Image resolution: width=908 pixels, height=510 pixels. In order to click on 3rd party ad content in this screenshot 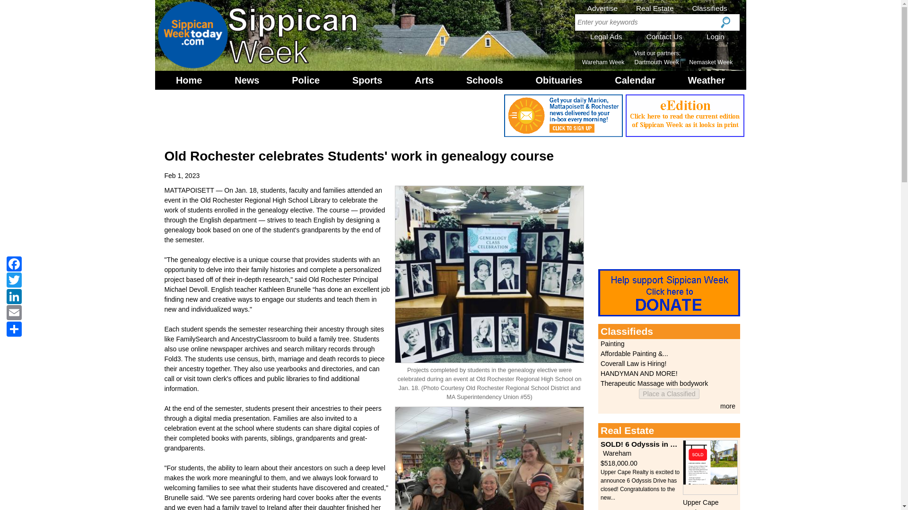, I will do `click(329, 115)`.